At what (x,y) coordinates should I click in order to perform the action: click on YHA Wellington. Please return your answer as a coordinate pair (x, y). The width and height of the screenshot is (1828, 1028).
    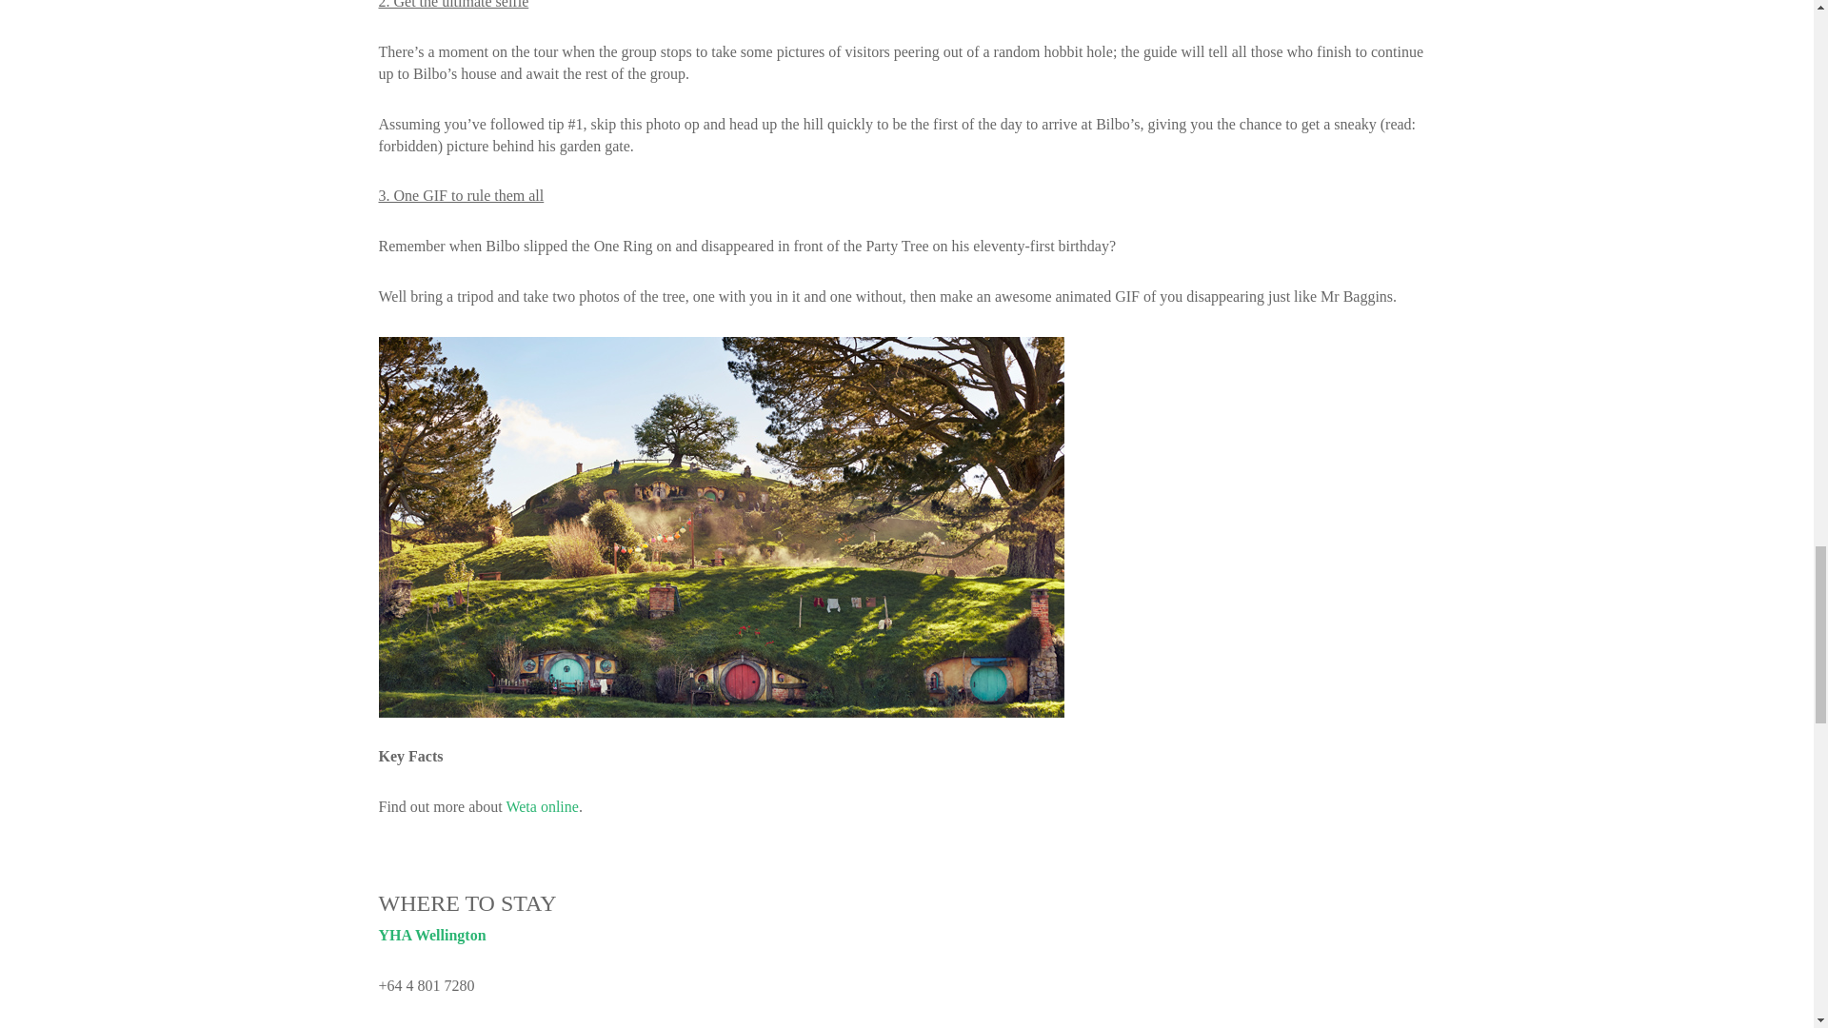
    Looking at the image, I should click on (432, 935).